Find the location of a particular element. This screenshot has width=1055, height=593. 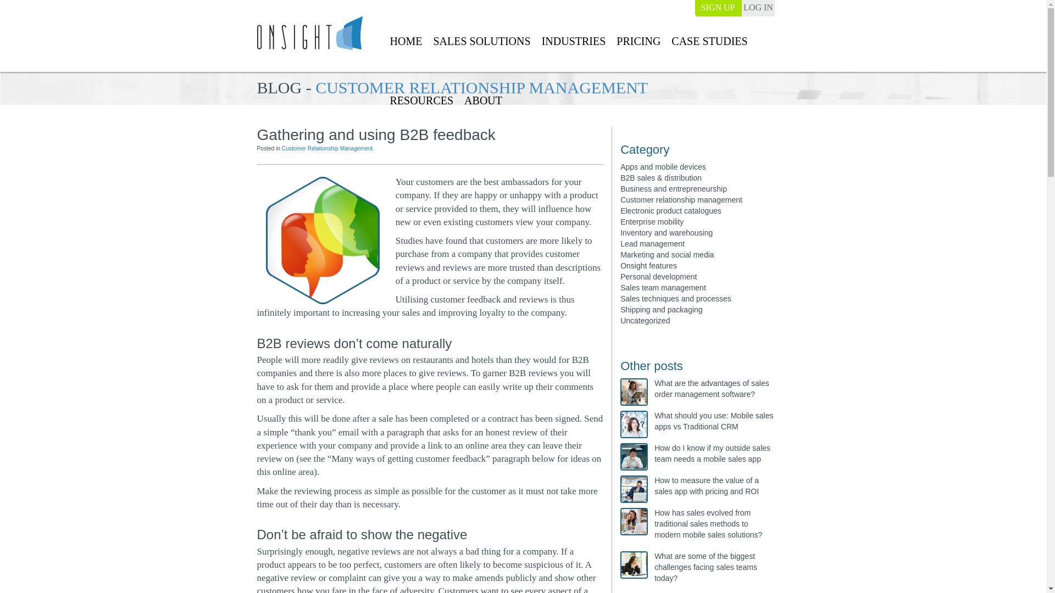

SIGN UP is located at coordinates (718, 8).